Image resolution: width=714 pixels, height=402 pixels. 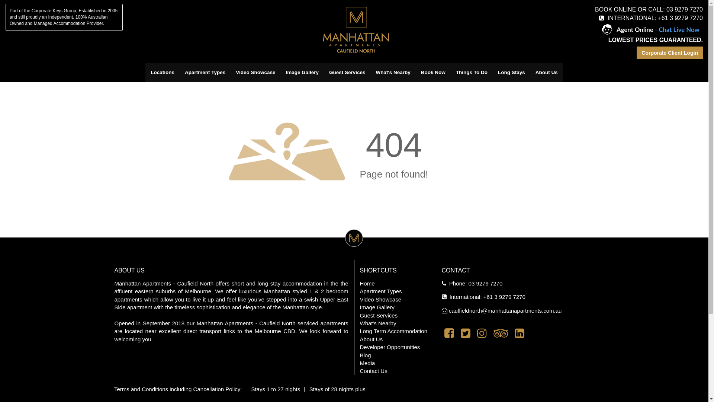 I want to click on What's Nearby, so click(x=378, y=323).